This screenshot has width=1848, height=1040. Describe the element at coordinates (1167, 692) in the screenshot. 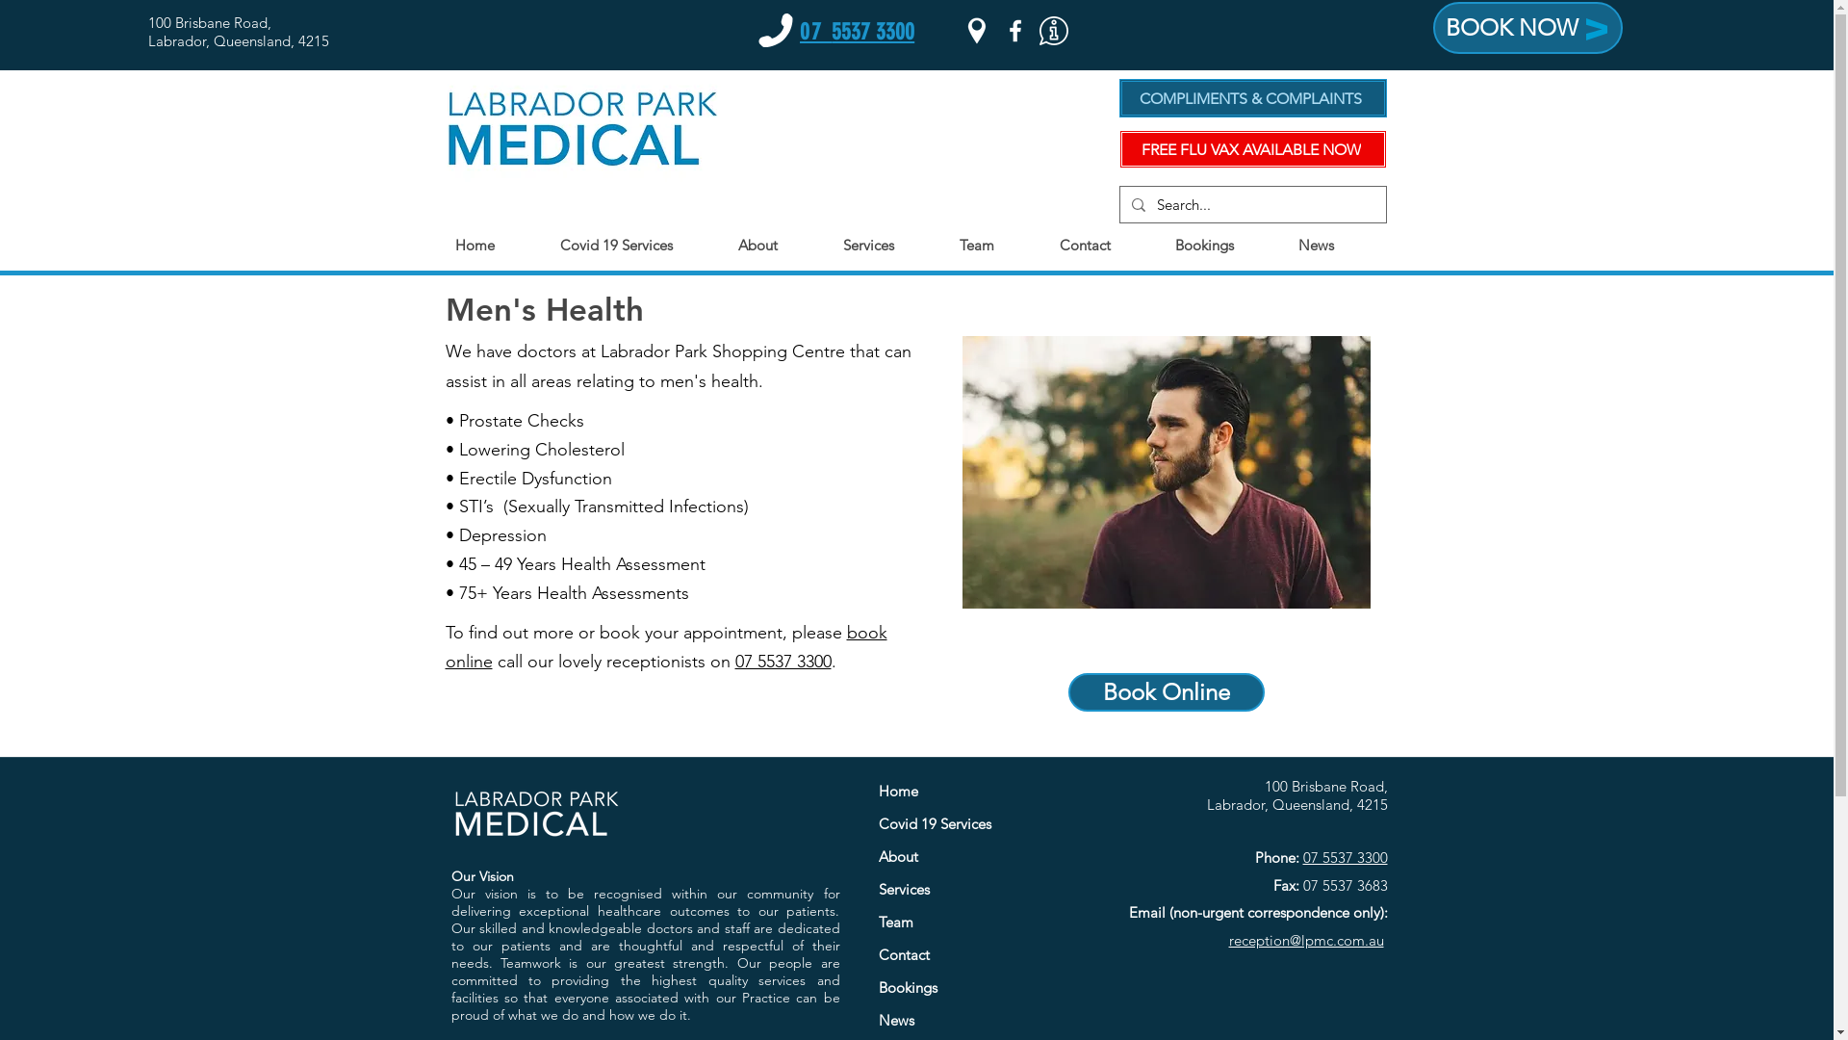

I see `Book Online` at that location.